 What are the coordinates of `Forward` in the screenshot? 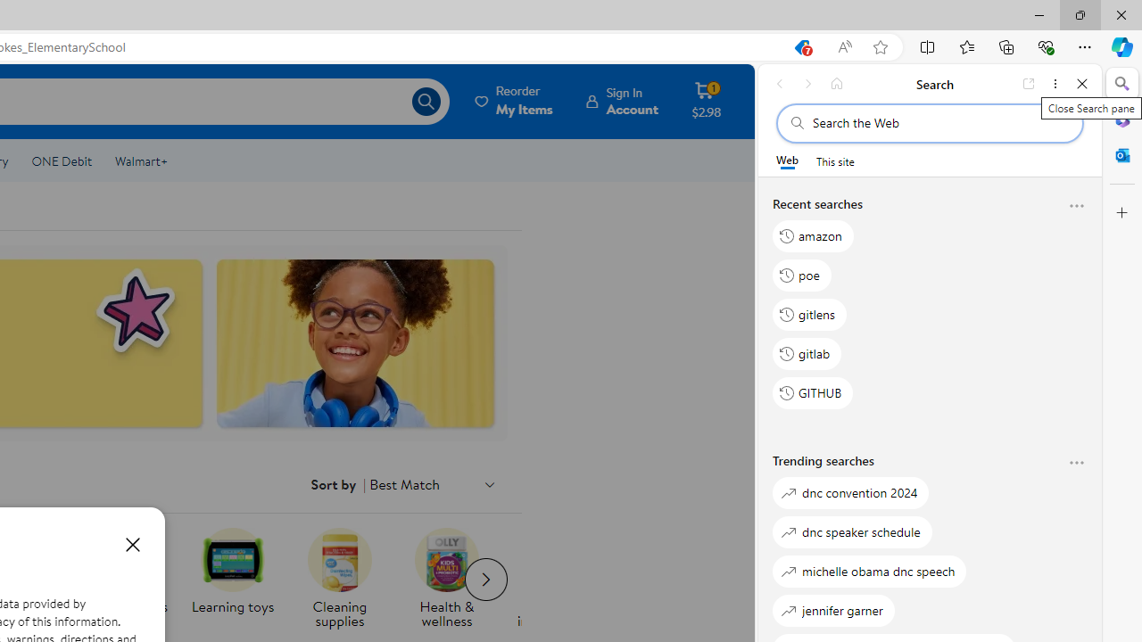 It's located at (808, 84).